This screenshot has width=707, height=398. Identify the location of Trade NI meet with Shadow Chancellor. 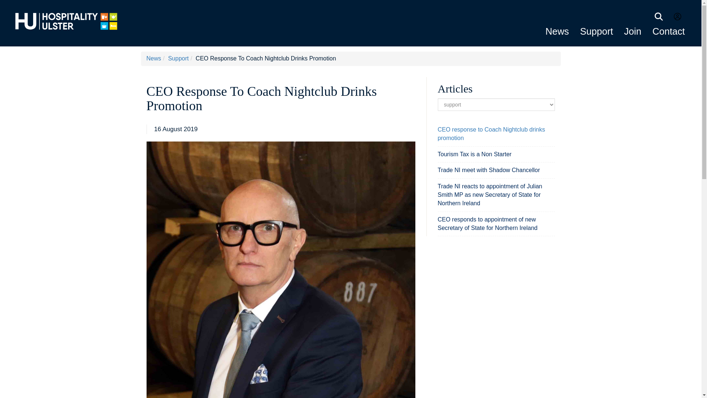
(489, 170).